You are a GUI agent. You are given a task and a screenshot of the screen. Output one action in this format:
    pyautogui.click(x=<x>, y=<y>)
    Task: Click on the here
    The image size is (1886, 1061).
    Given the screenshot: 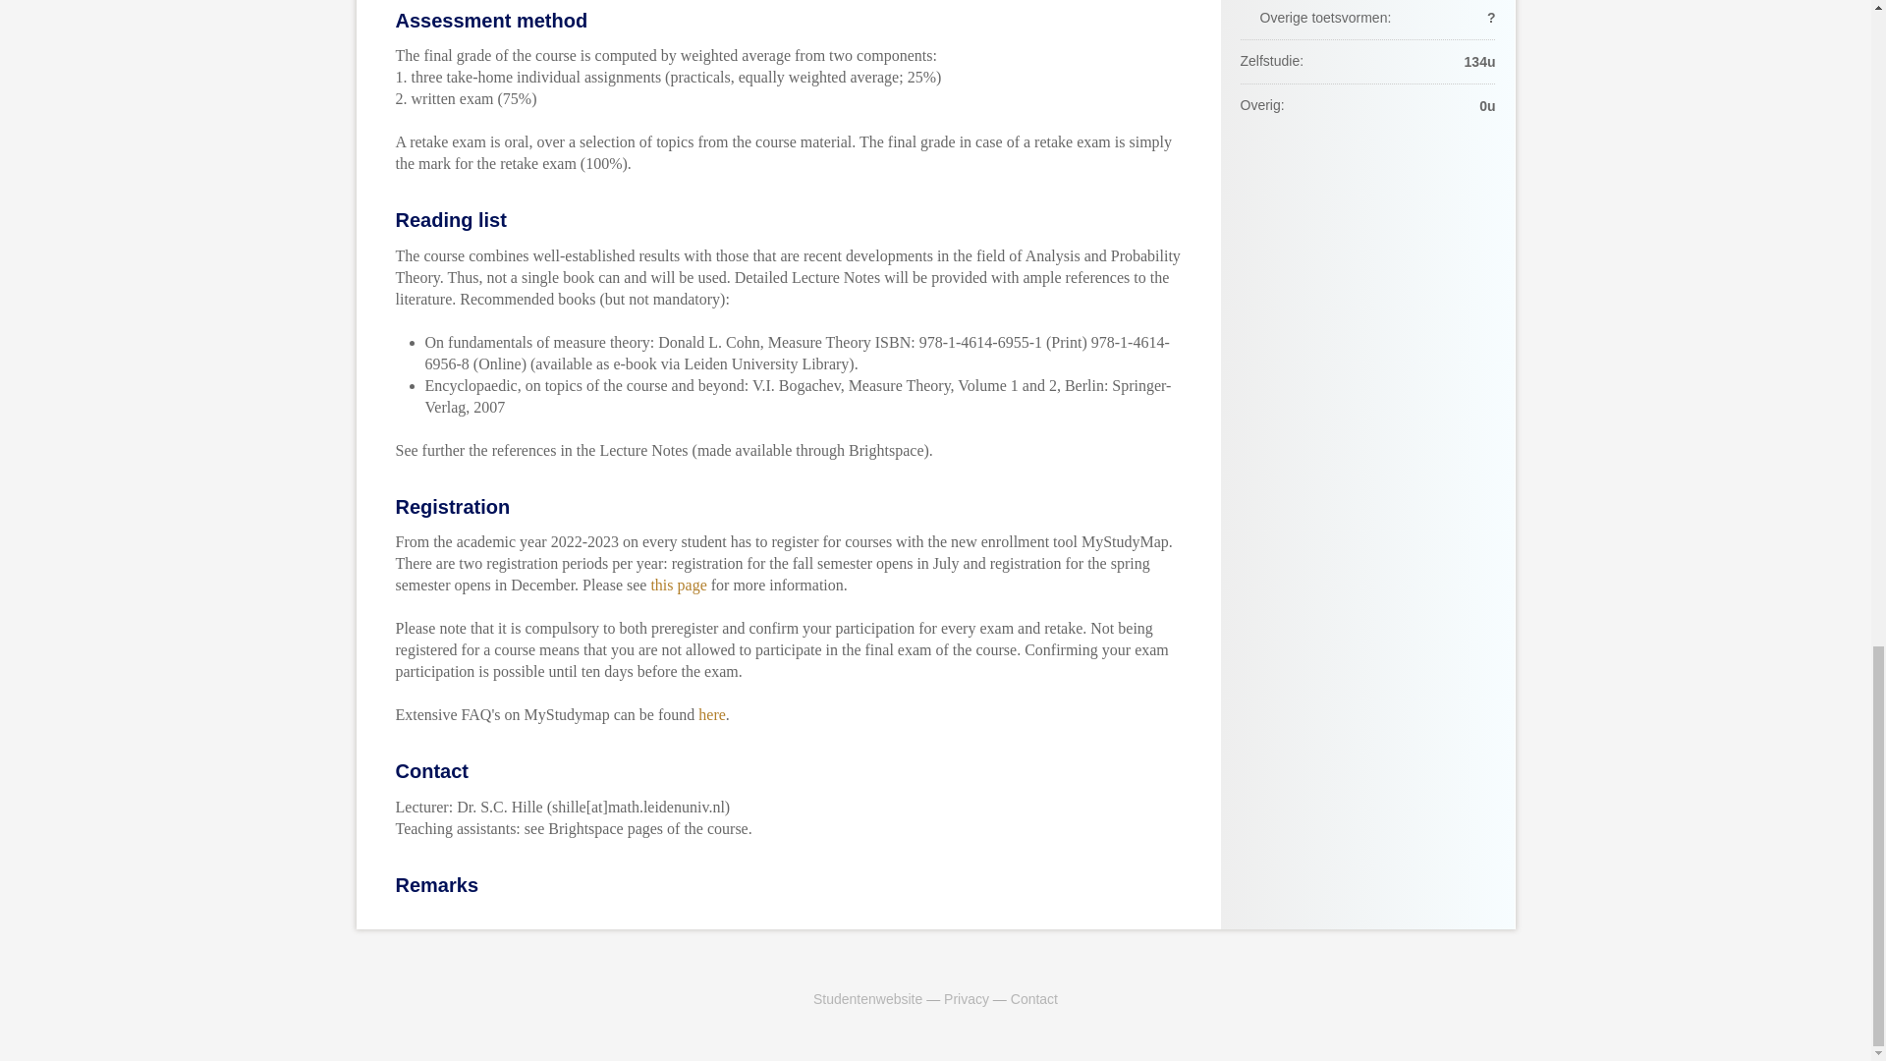 What is the action you would take?
    pyautogui.click(x=711, y=714)
    